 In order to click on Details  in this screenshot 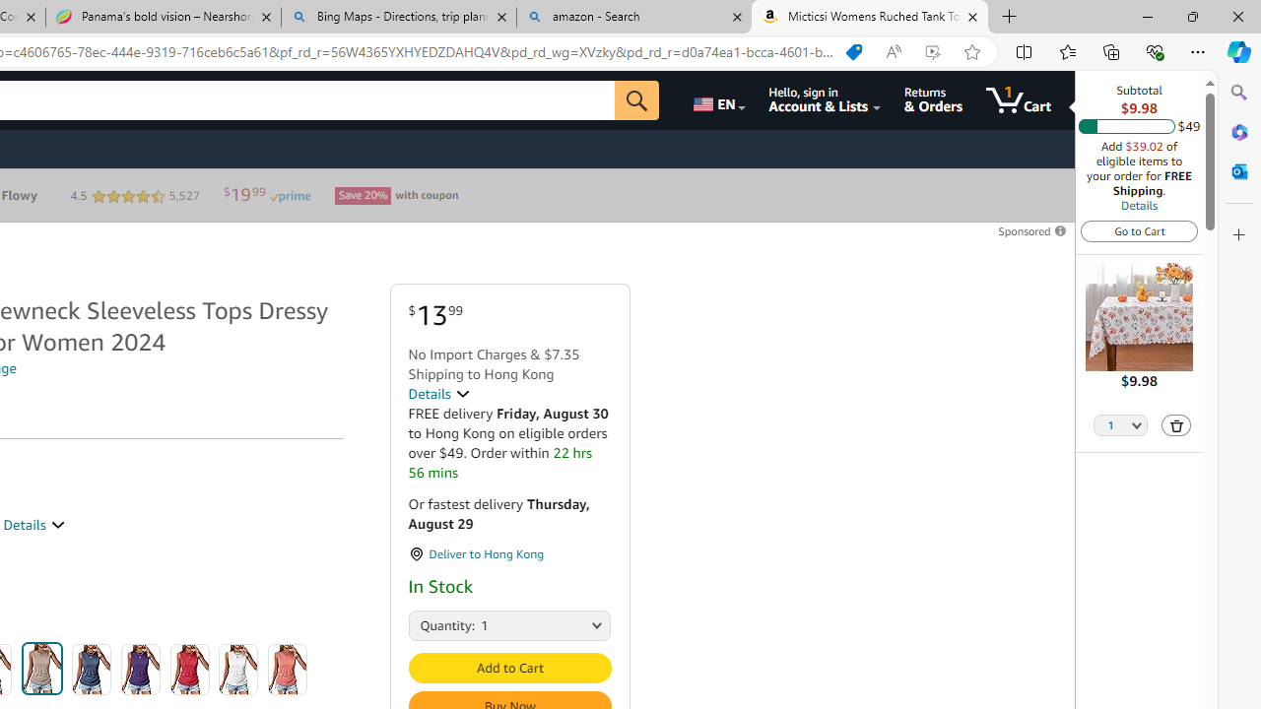, I will do `click(438, 394)`.